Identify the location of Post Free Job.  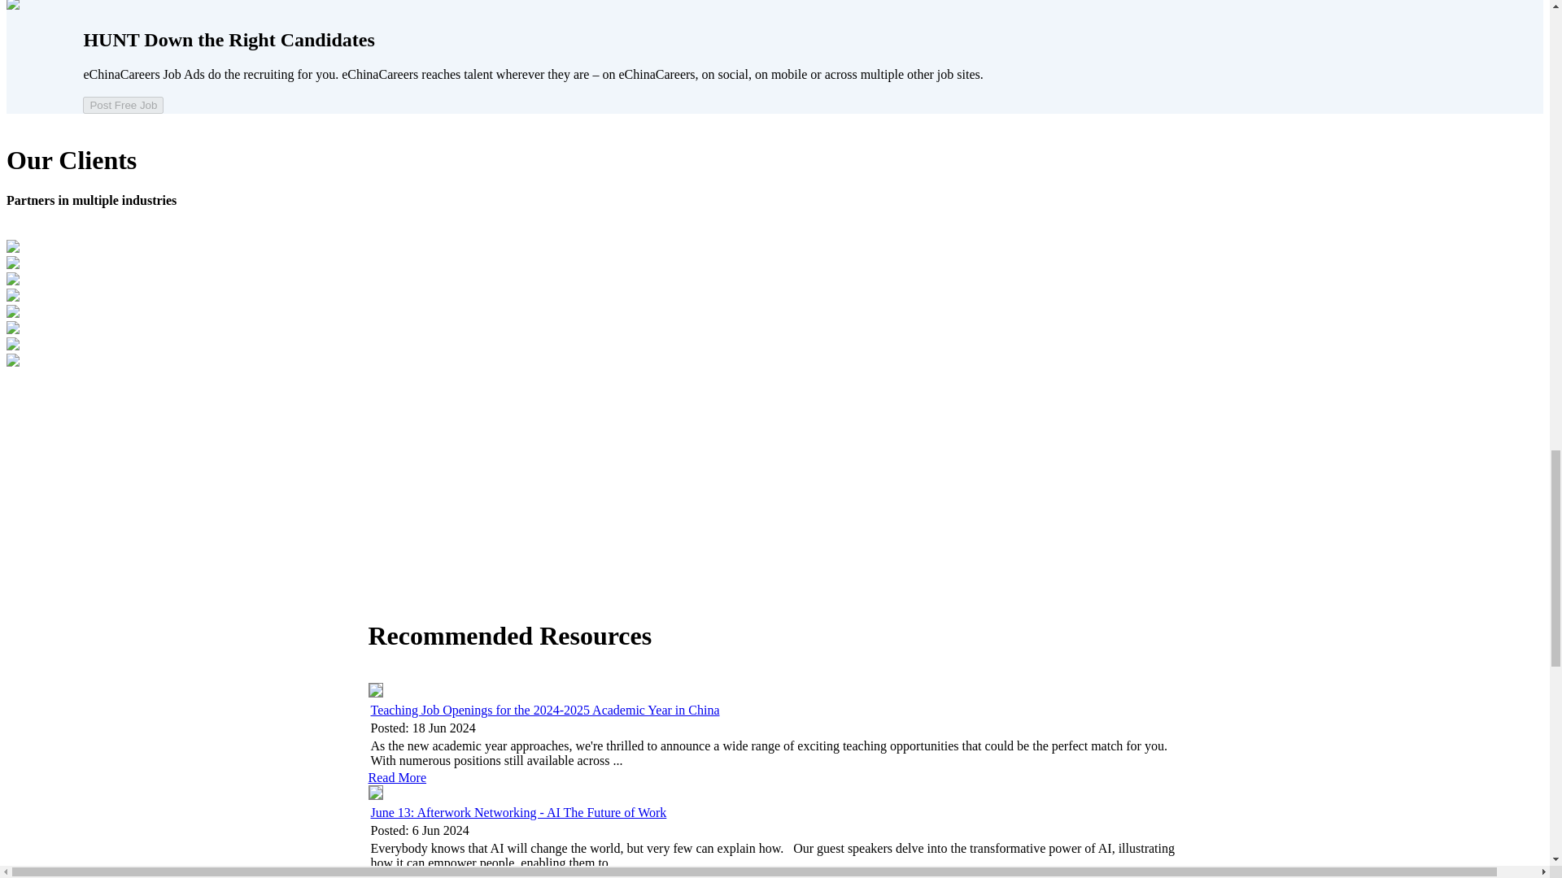
(123, 105).